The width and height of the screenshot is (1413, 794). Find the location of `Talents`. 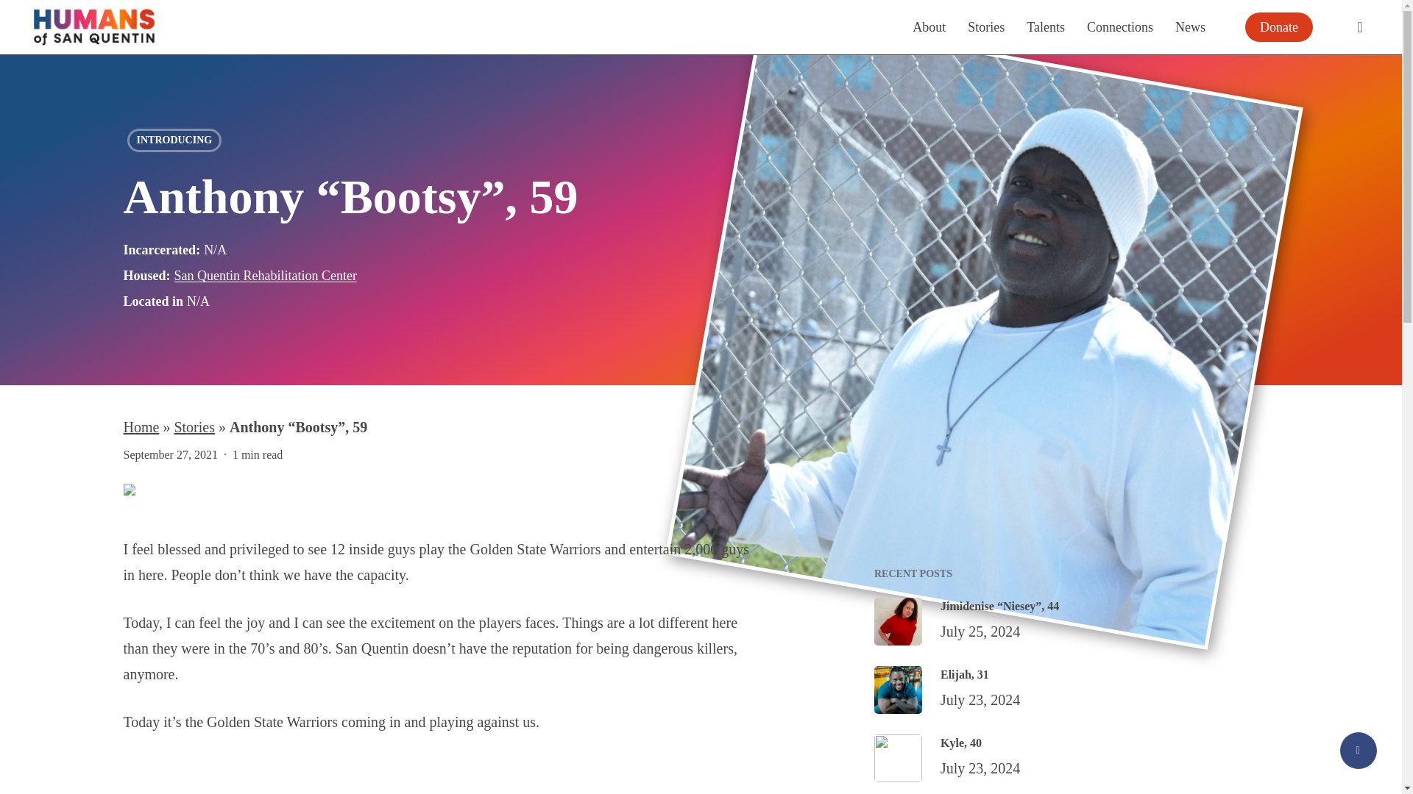

Talents is located at coordinates (1046, 26).